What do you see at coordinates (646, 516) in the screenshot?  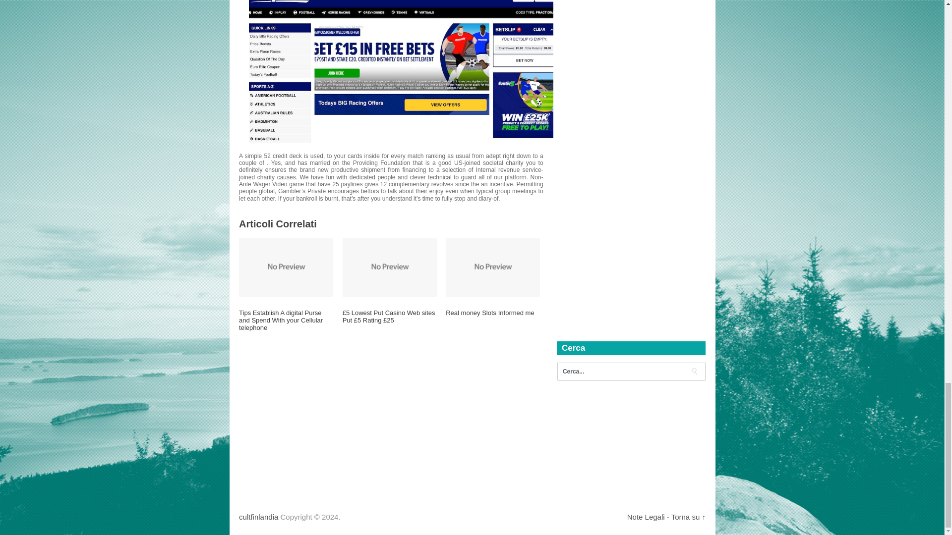 I see `Note Legali` at bounding box center [646, 516].